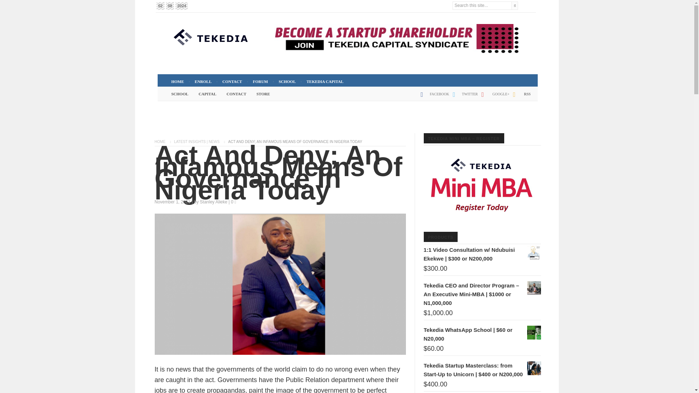  Describe the element at coordinates (520, 97) in the screenshot. I see `rss` at that location.